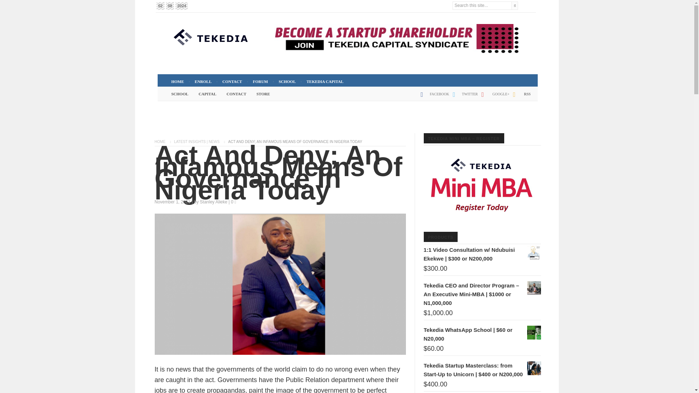  Describe the element at coordinates (520, 97) in the screenshot. I see `rss` at that location.